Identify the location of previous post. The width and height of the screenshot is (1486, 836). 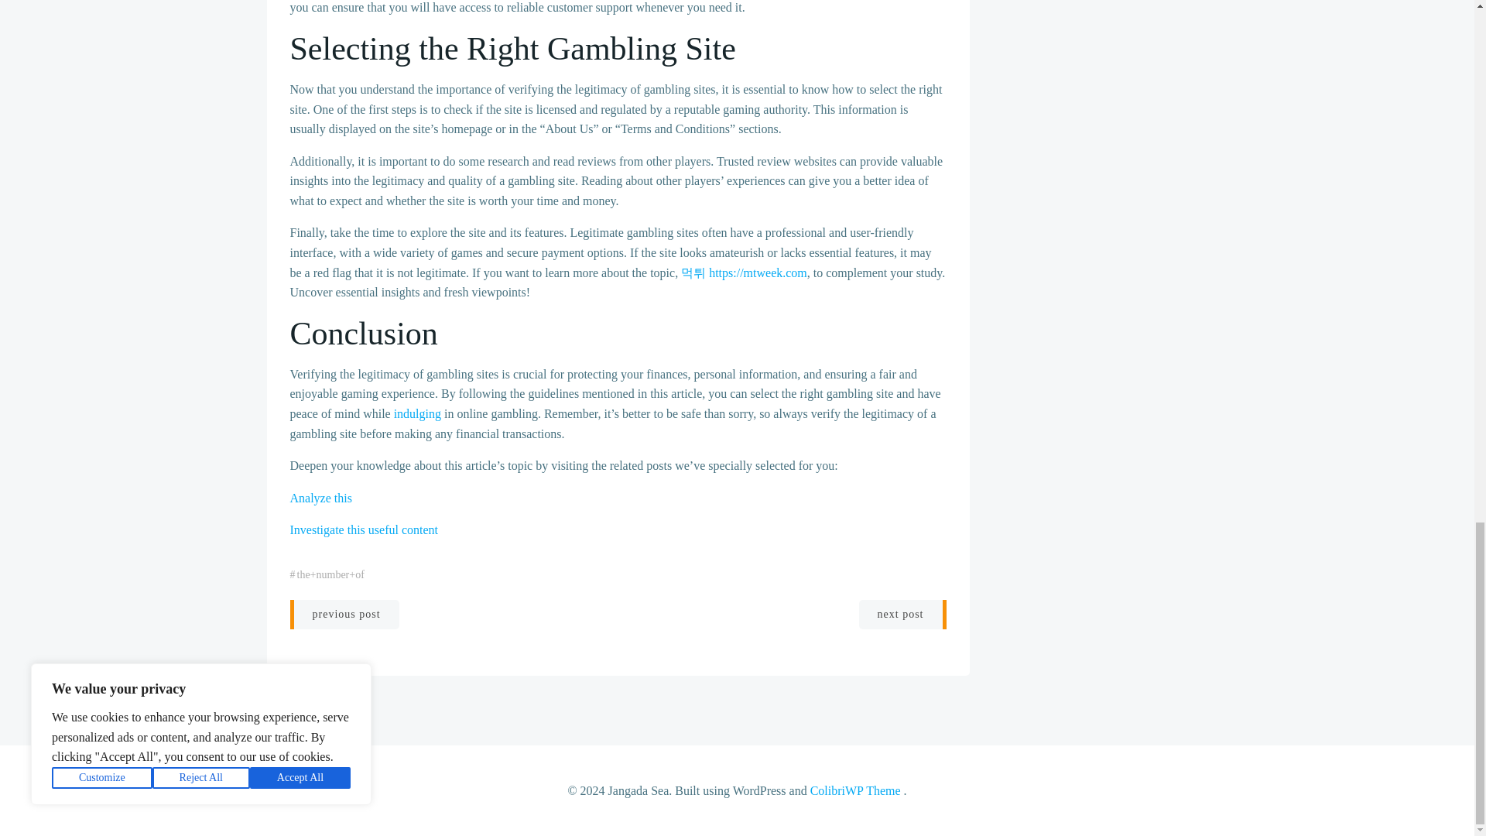
(344, 615).